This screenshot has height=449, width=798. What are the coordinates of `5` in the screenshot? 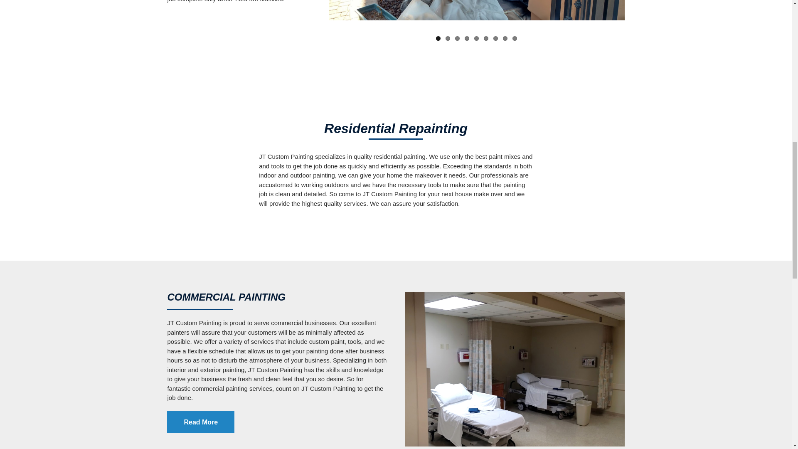 It's located at (476, 38).